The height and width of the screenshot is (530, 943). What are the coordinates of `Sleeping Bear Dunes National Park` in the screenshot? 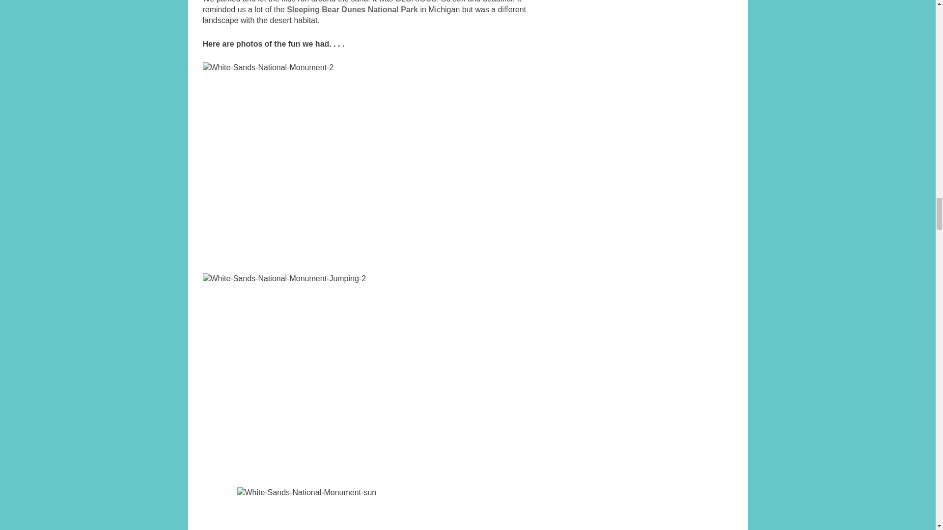 It's located at (352, 9).